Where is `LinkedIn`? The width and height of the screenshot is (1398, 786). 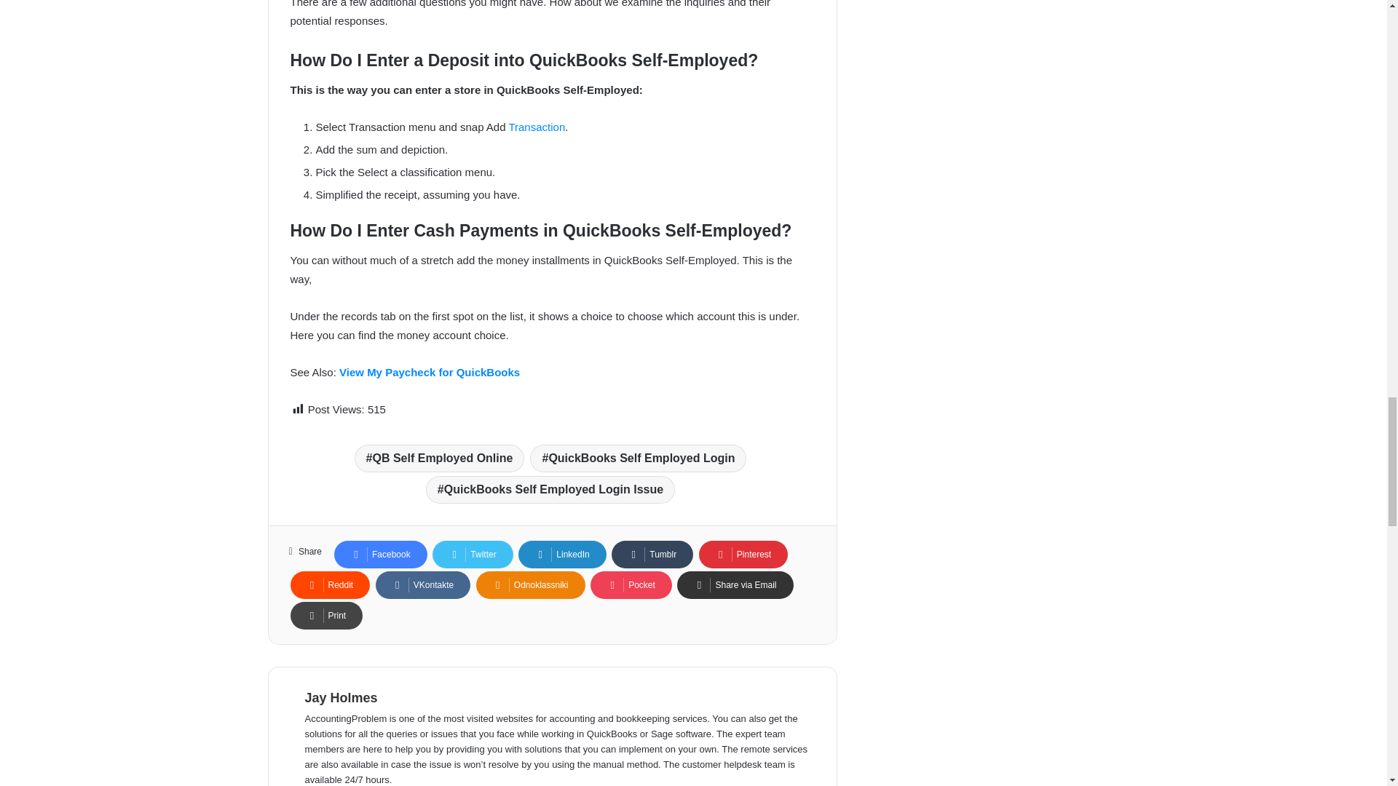 LinkedIn is located at coordinates (562, 555).